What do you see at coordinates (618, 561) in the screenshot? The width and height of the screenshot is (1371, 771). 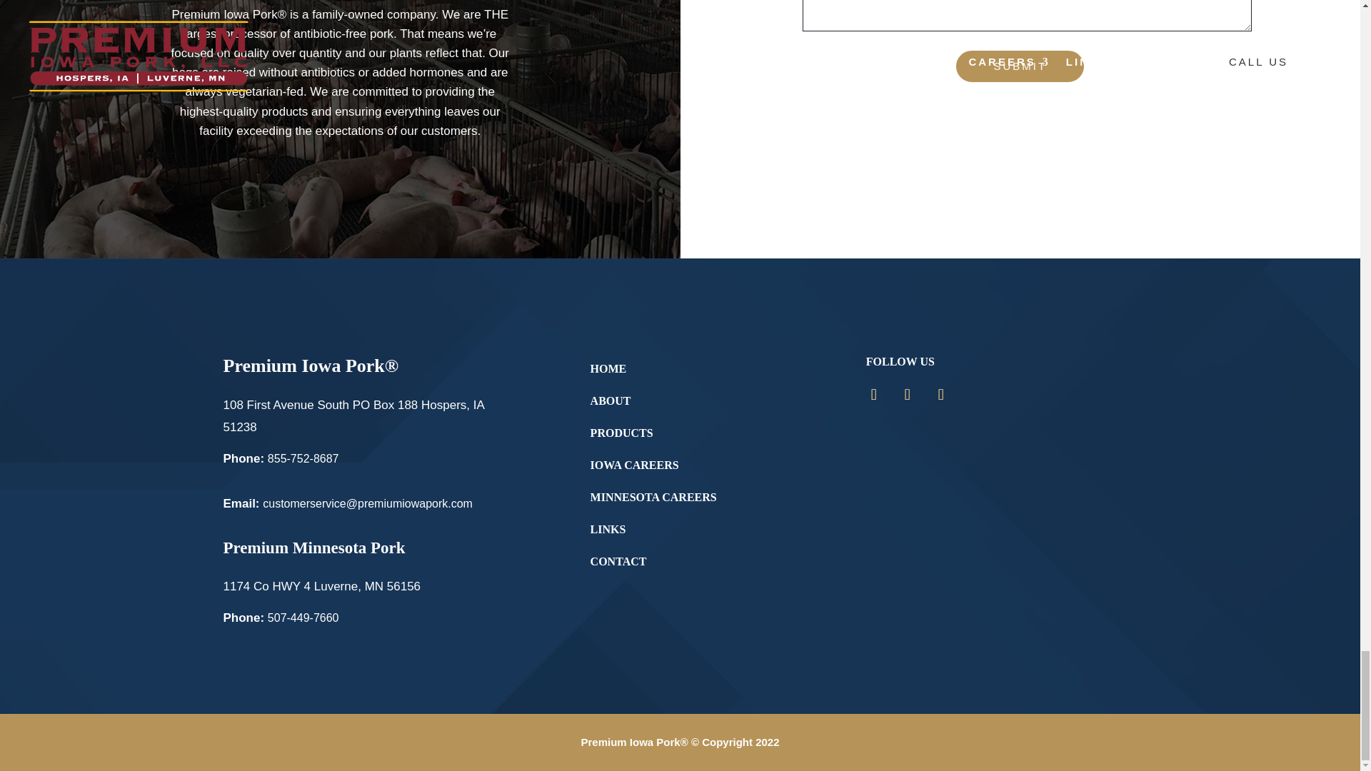 I see `CONTACT` at bounding box center [618, 561].